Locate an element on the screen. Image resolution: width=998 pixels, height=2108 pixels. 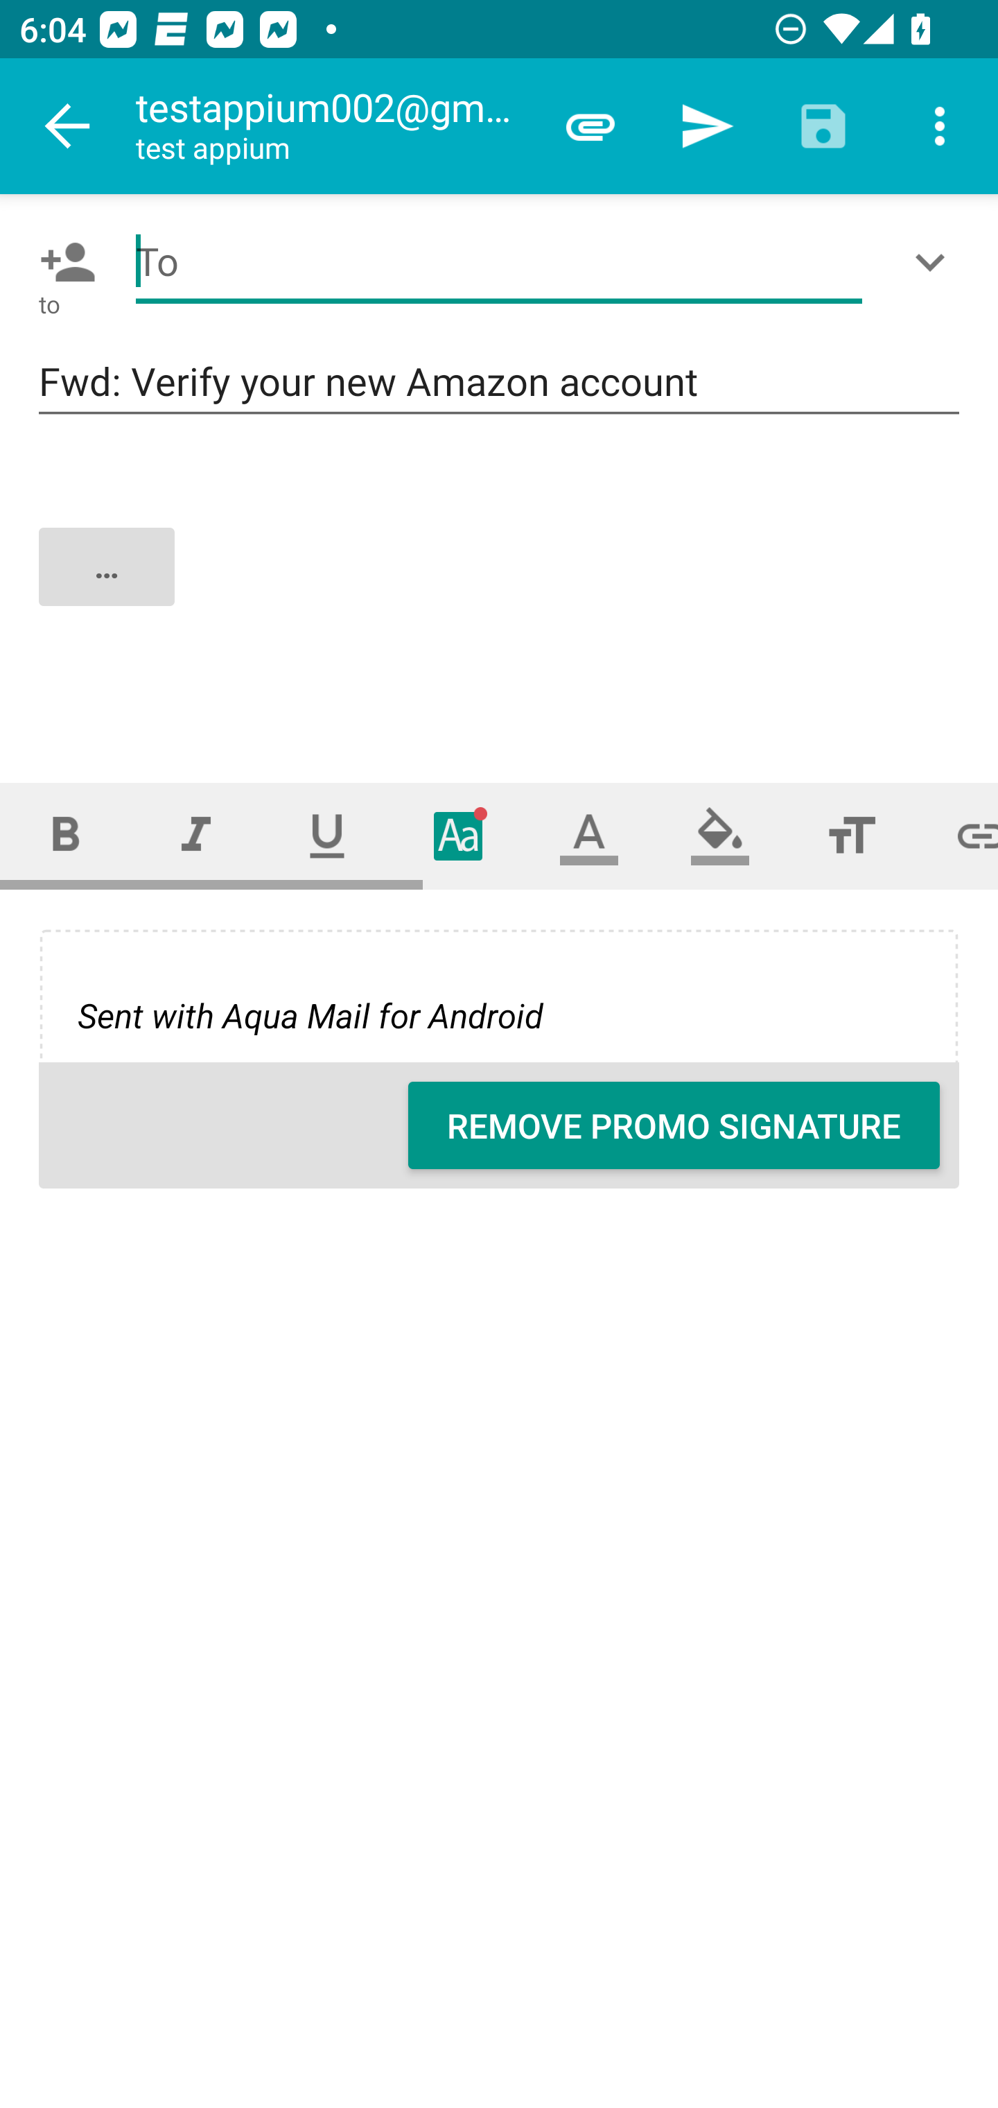
Fwd: Verify your new Amazon account is located at coordinates (499, 383).